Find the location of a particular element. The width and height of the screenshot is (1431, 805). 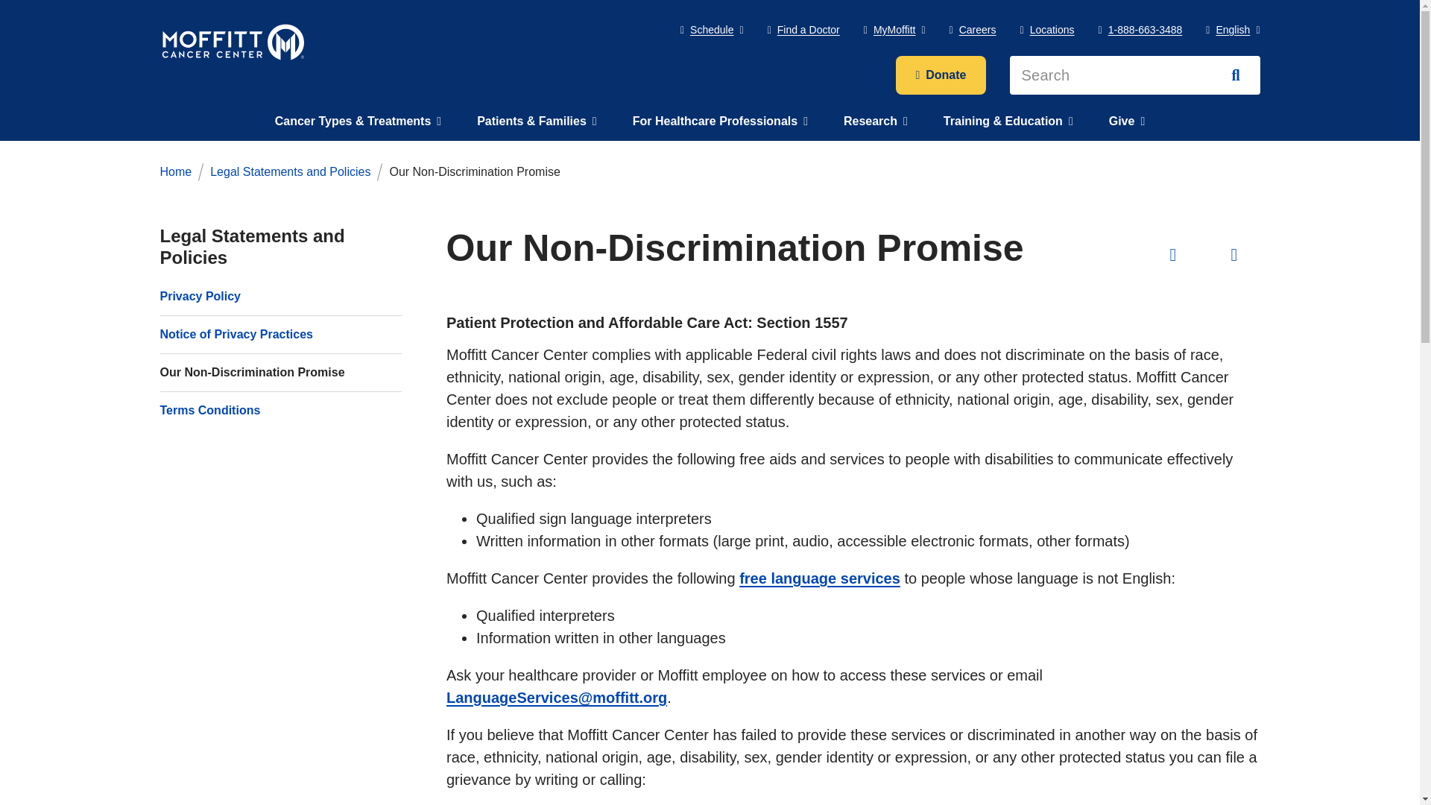

Schedule is located at coordinates (713, 30).